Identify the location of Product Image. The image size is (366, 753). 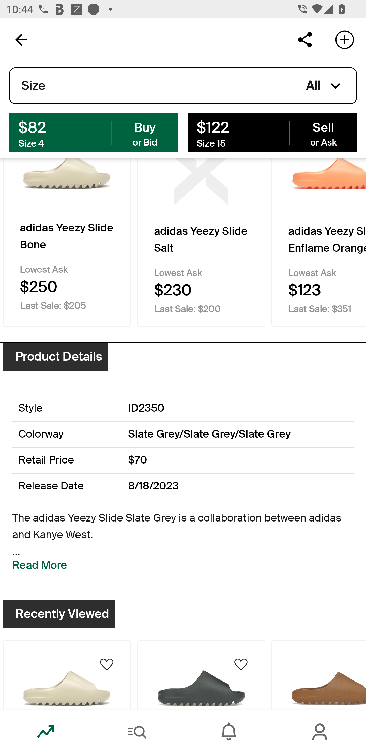
(201, 675).